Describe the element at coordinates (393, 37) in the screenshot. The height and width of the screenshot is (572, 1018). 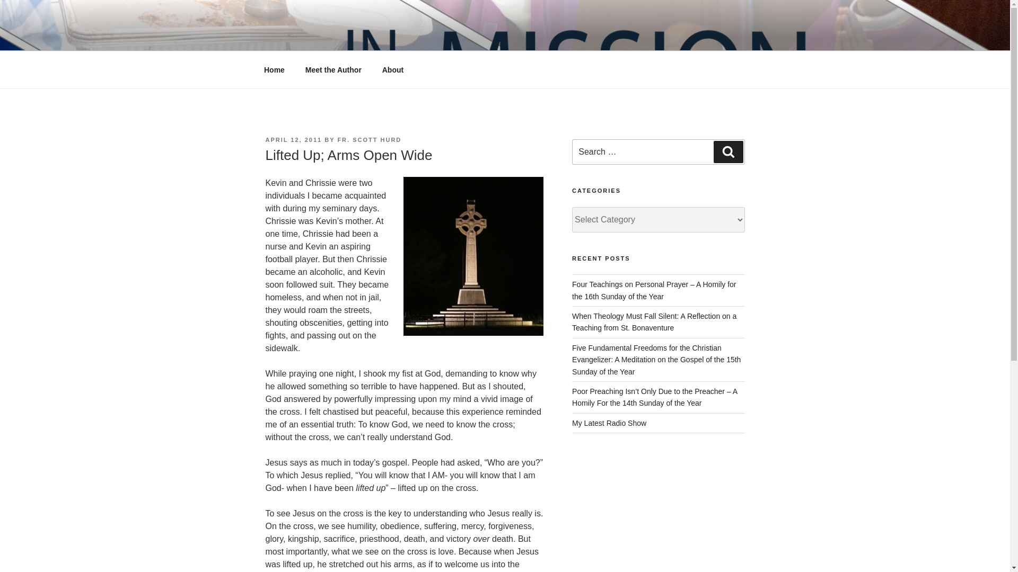
I see `COMMUNITY IN MISSION` at that location.